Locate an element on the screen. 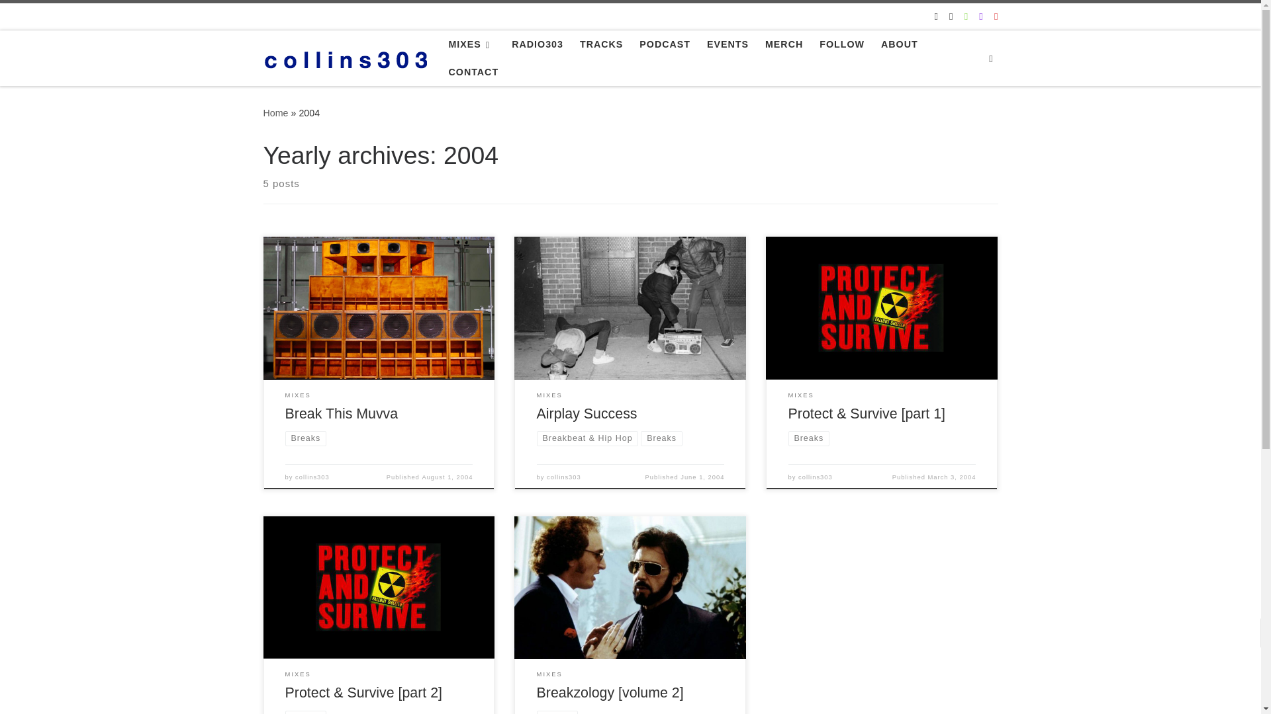 The image size is (1271, 714). ABOUT is located at coordinates (899, 44).